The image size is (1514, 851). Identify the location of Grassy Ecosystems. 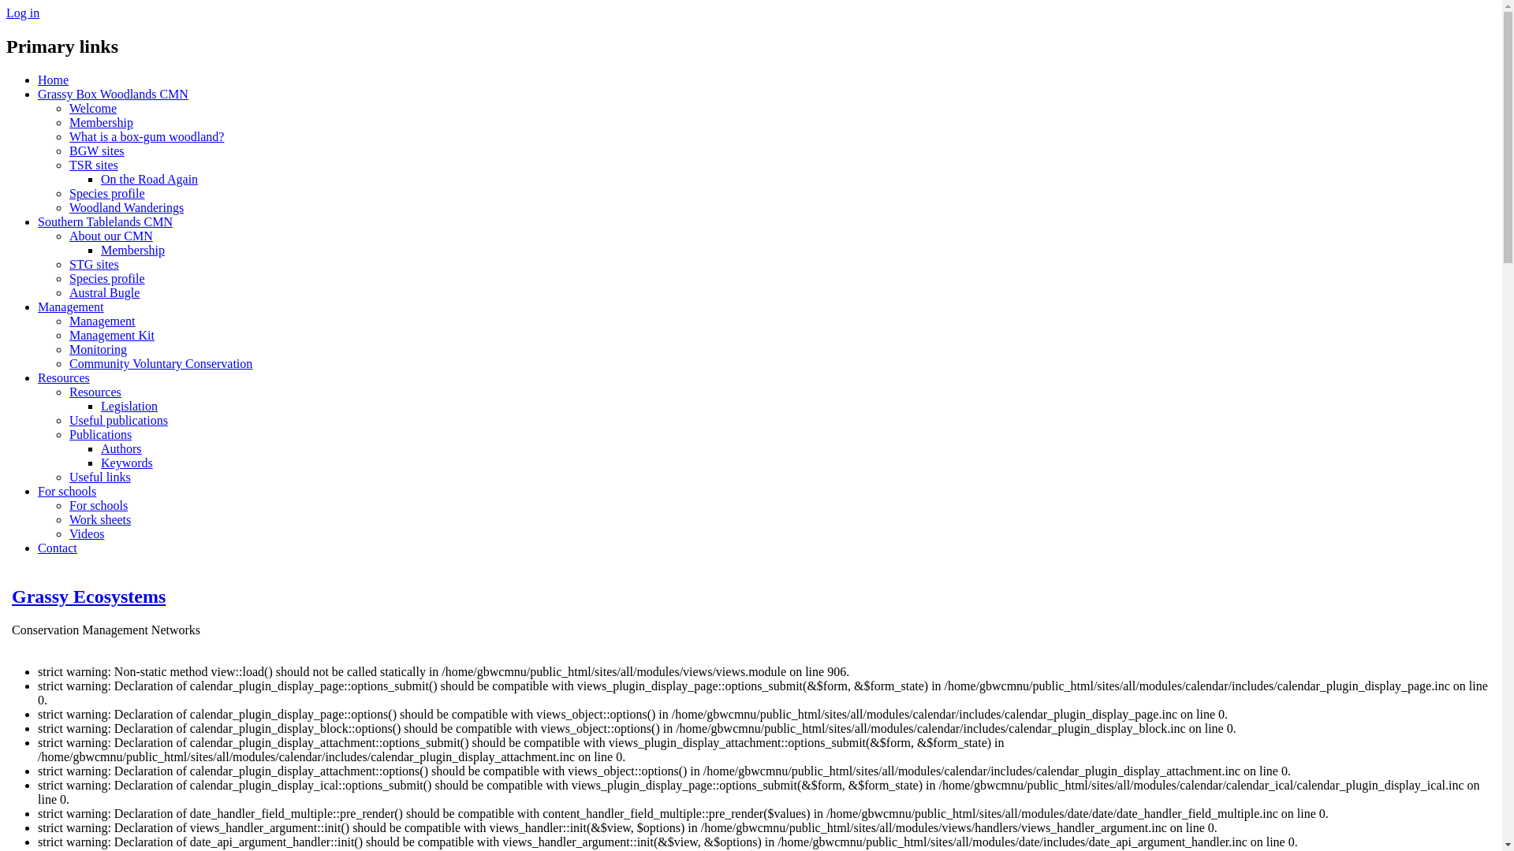
(88, 596).